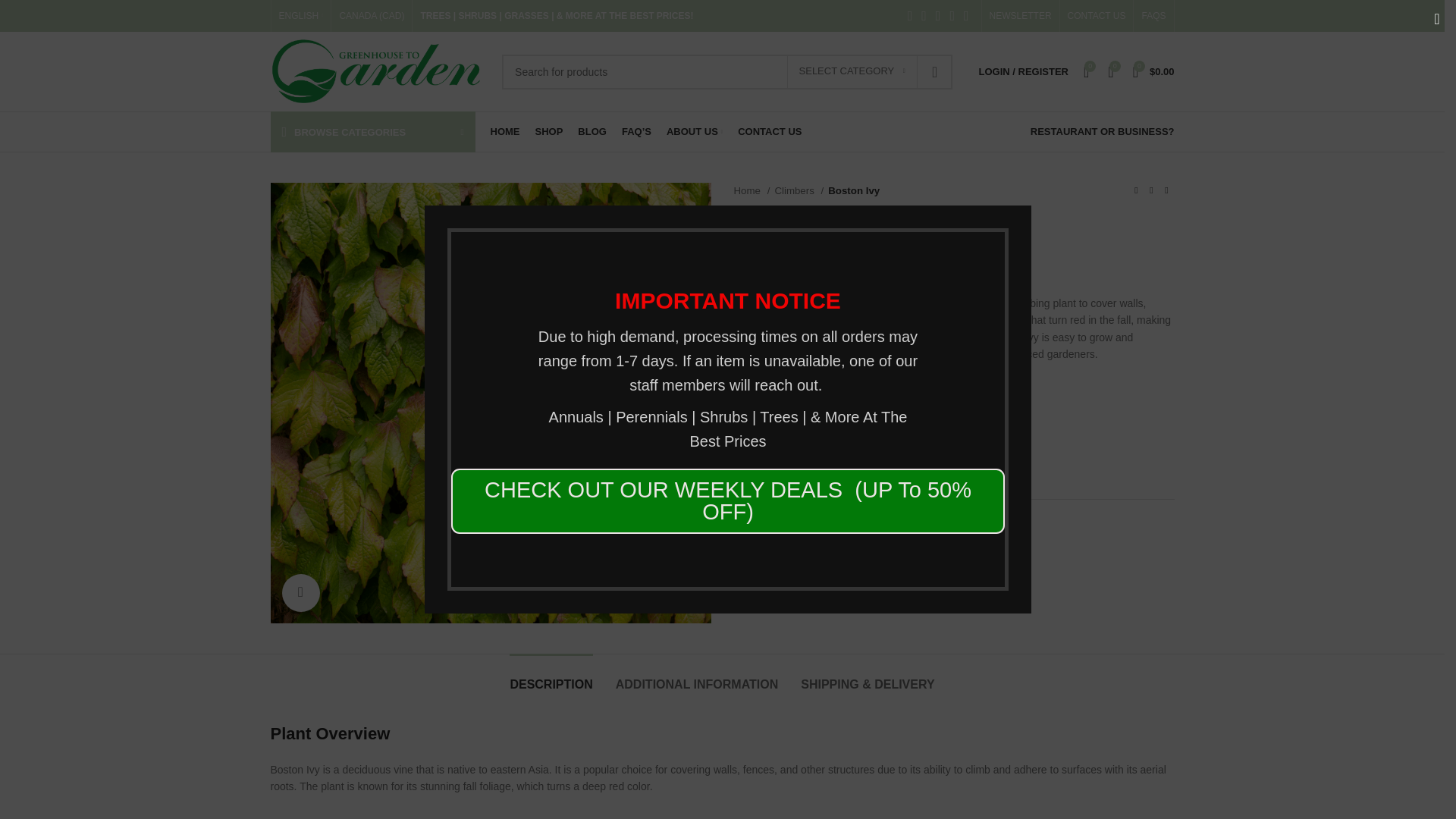 The height and width of the screenshot is (819, 1456). Describe the element at coordinates (301, 16) in the screenshot. I see `ENGLISH` at that location.